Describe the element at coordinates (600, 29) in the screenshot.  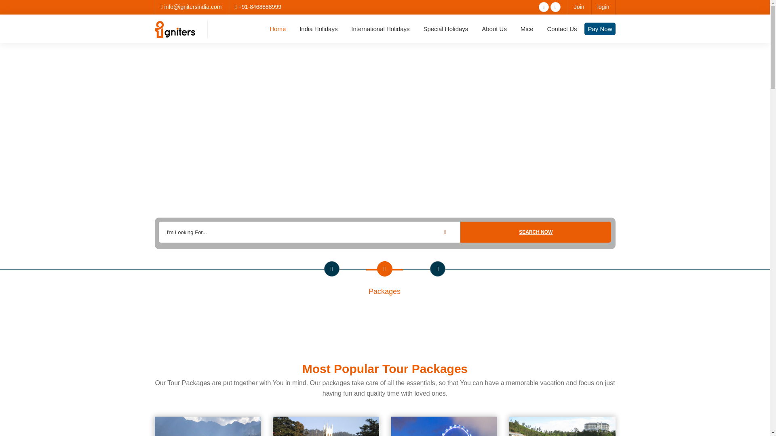
I see `Pay Now` at that location.